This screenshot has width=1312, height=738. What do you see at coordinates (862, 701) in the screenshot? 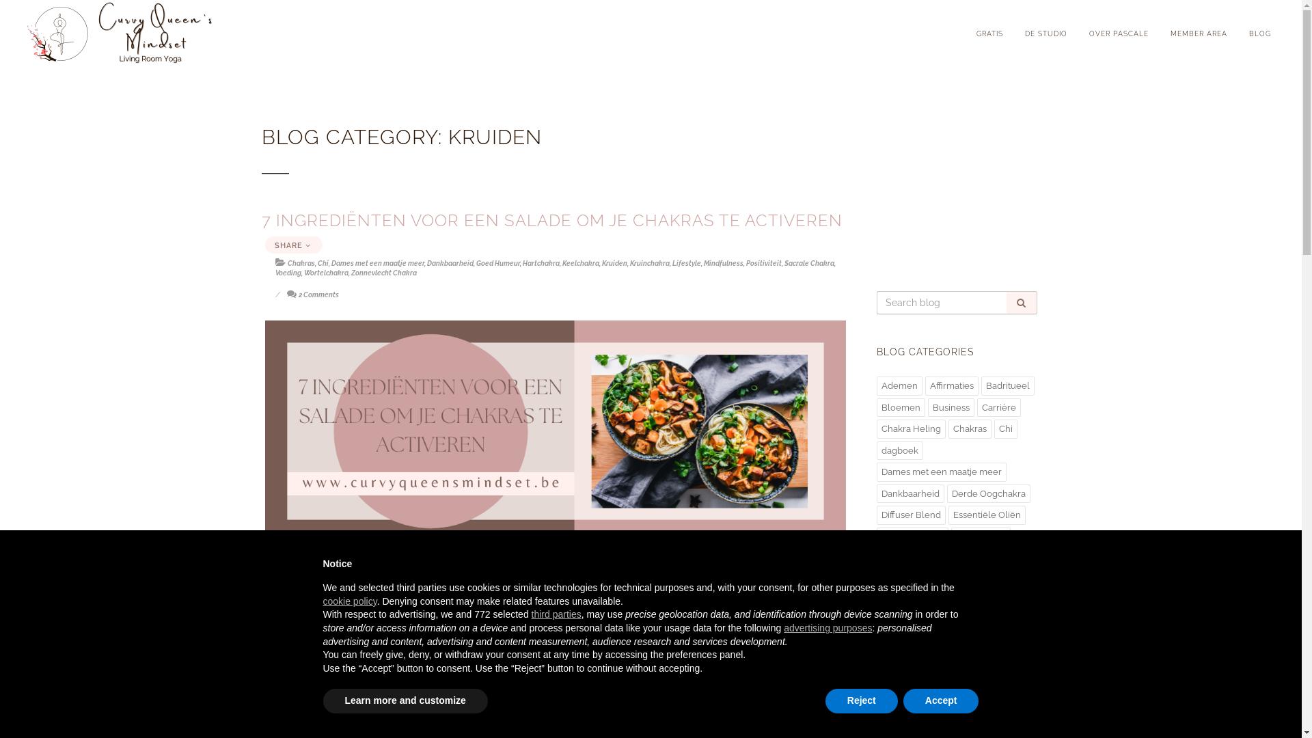
I see `Reject` at bounding box center [862, 701].